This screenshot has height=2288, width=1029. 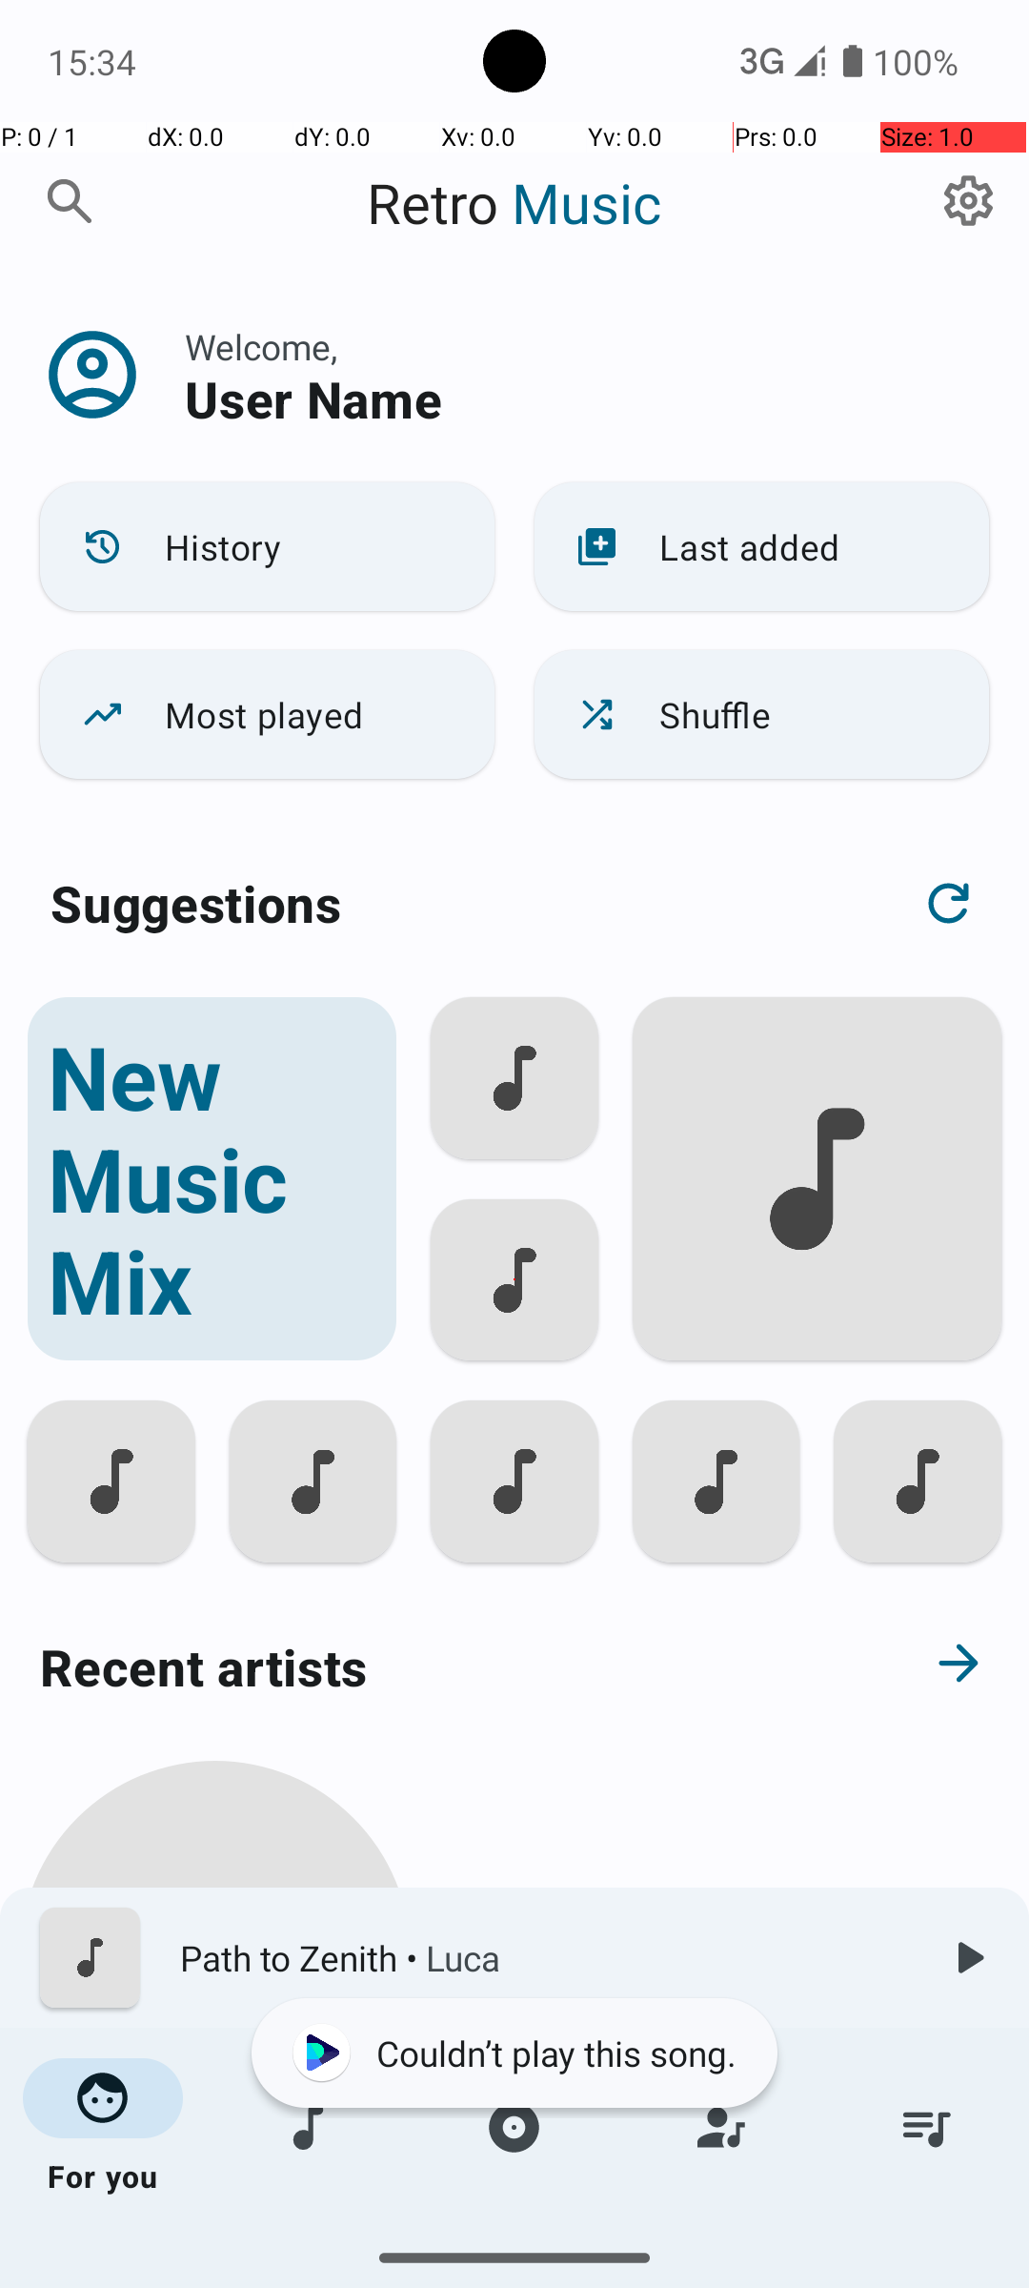 I want to click on Sophie, so click(x=215, y=2195).